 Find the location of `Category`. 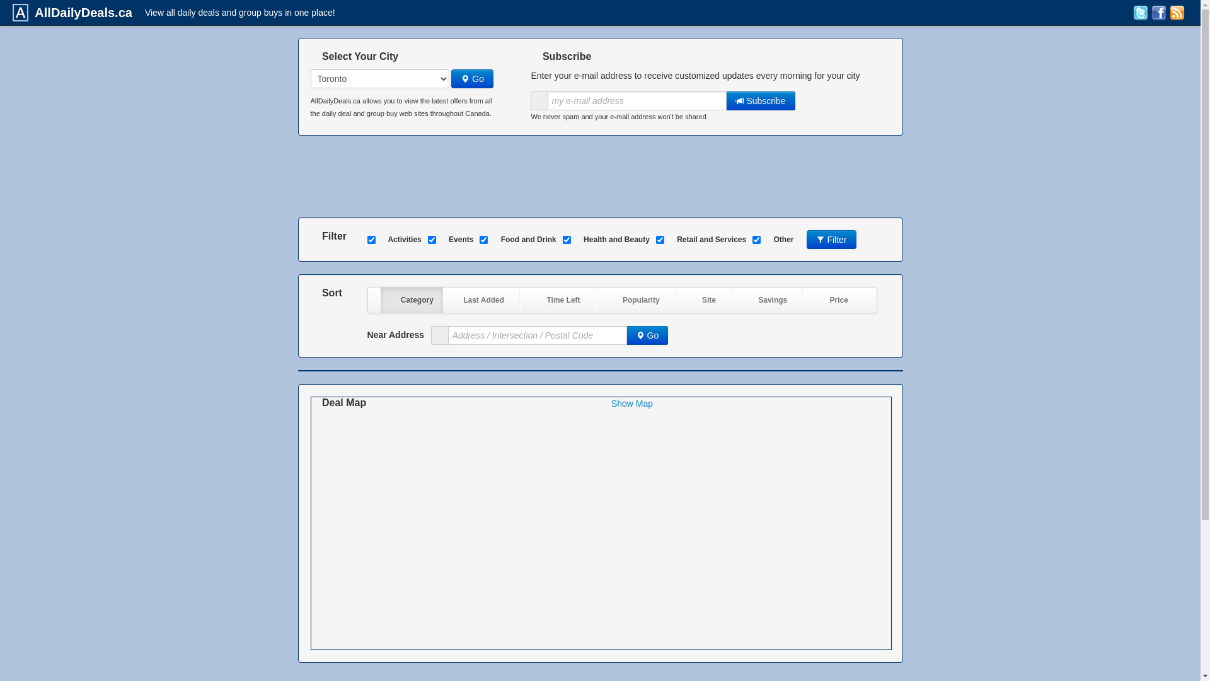

Category is located at coordinates (412, 300).